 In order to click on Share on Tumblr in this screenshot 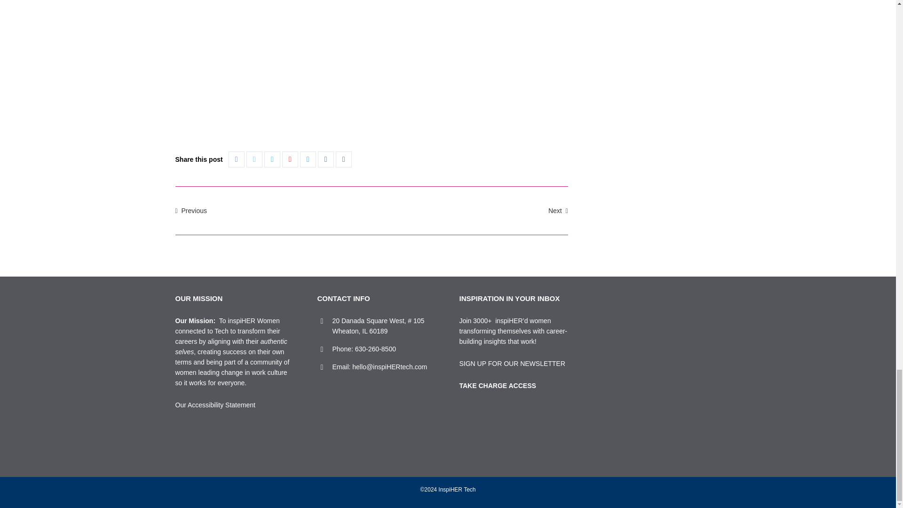, I will do `click(325, 159)`.